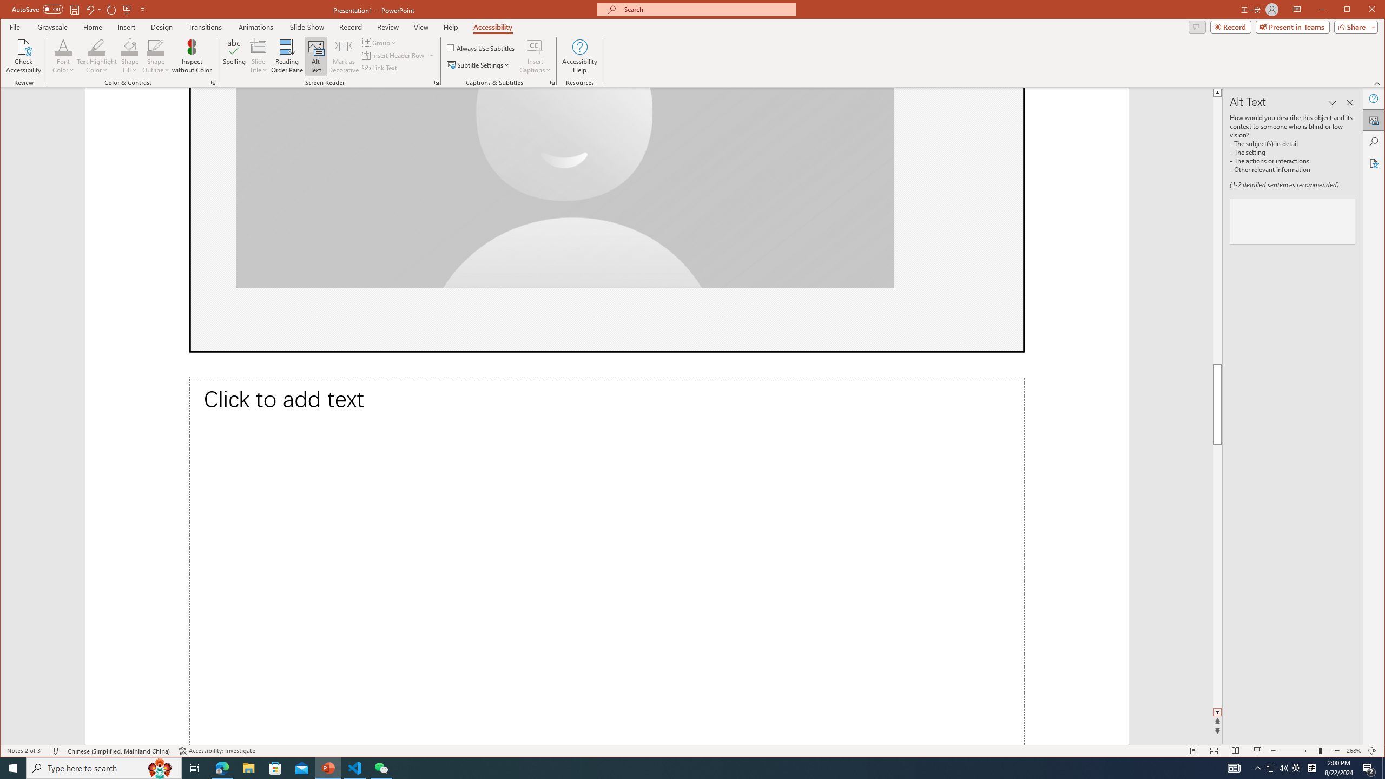 The height and width of the screenshot is (779, 1385). Describe the element at coordinates (1354, 751) in the screenshot. I see `Zoom 268%` at that location.